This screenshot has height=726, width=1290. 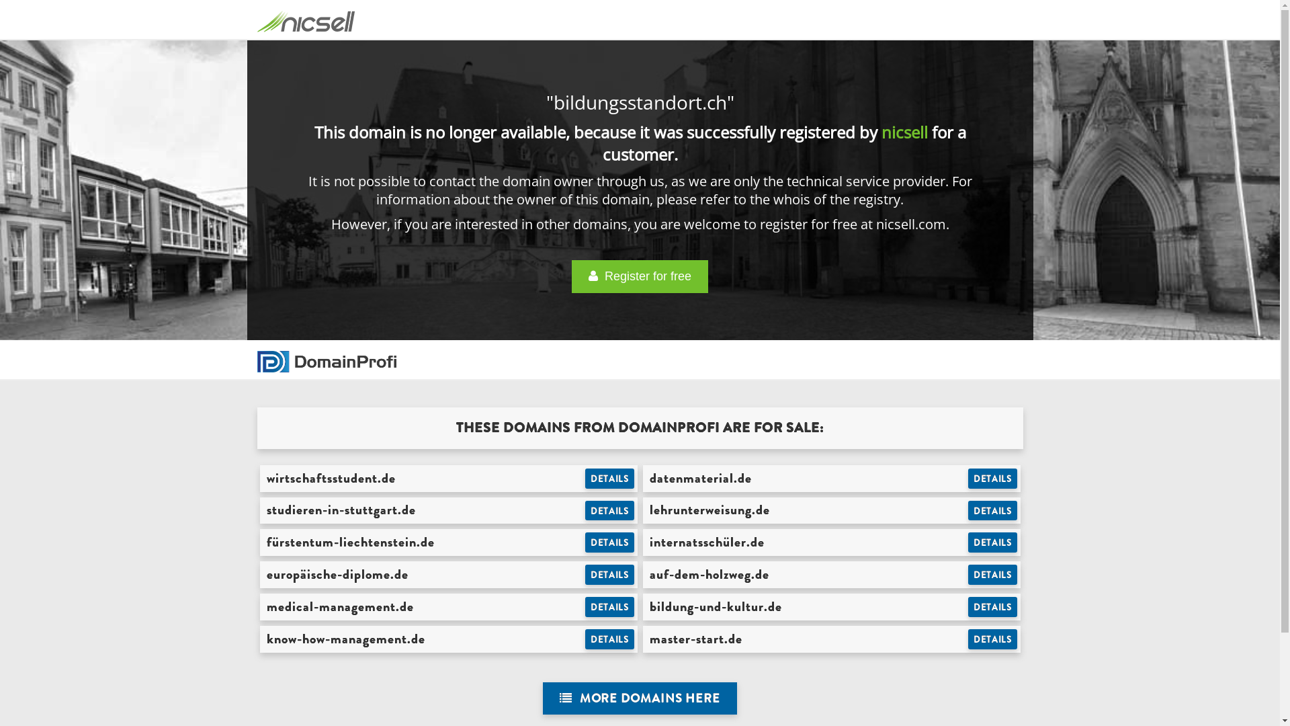 I want to click on DETAILS, so click(x=610, y=639).